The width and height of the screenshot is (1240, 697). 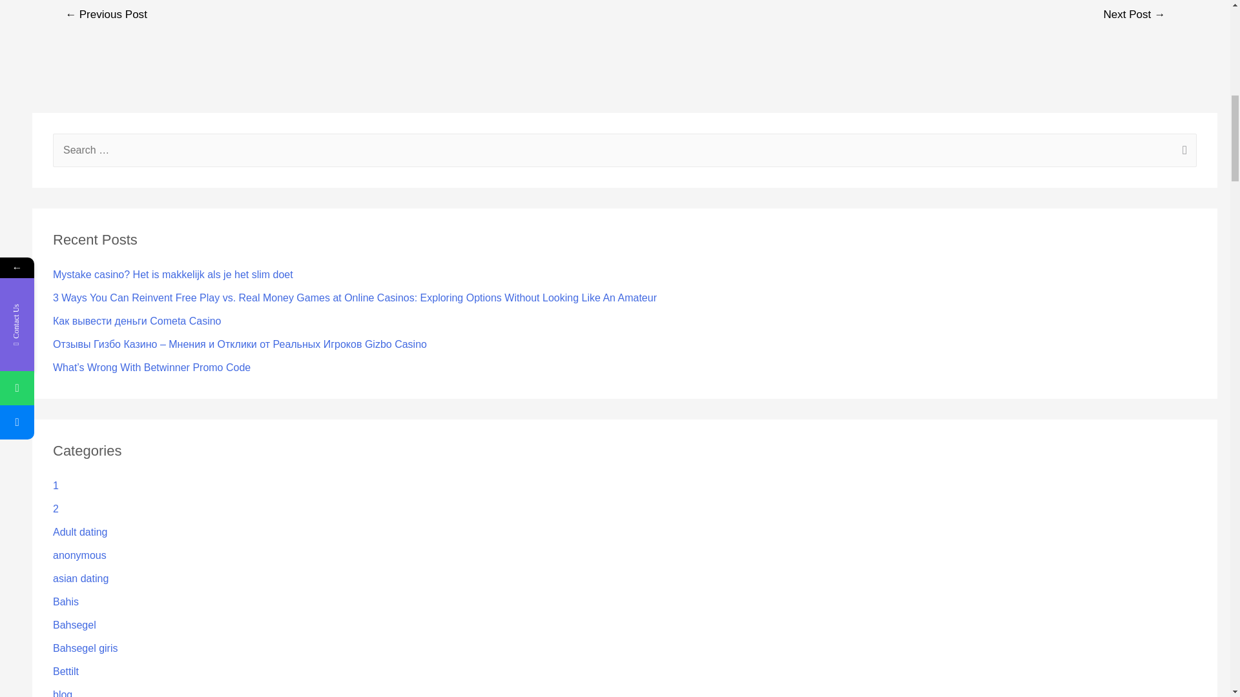 What do you see at coordinates (81, 578) in the screenshot?
I see `asian dating` at bounding box center [81, 578].